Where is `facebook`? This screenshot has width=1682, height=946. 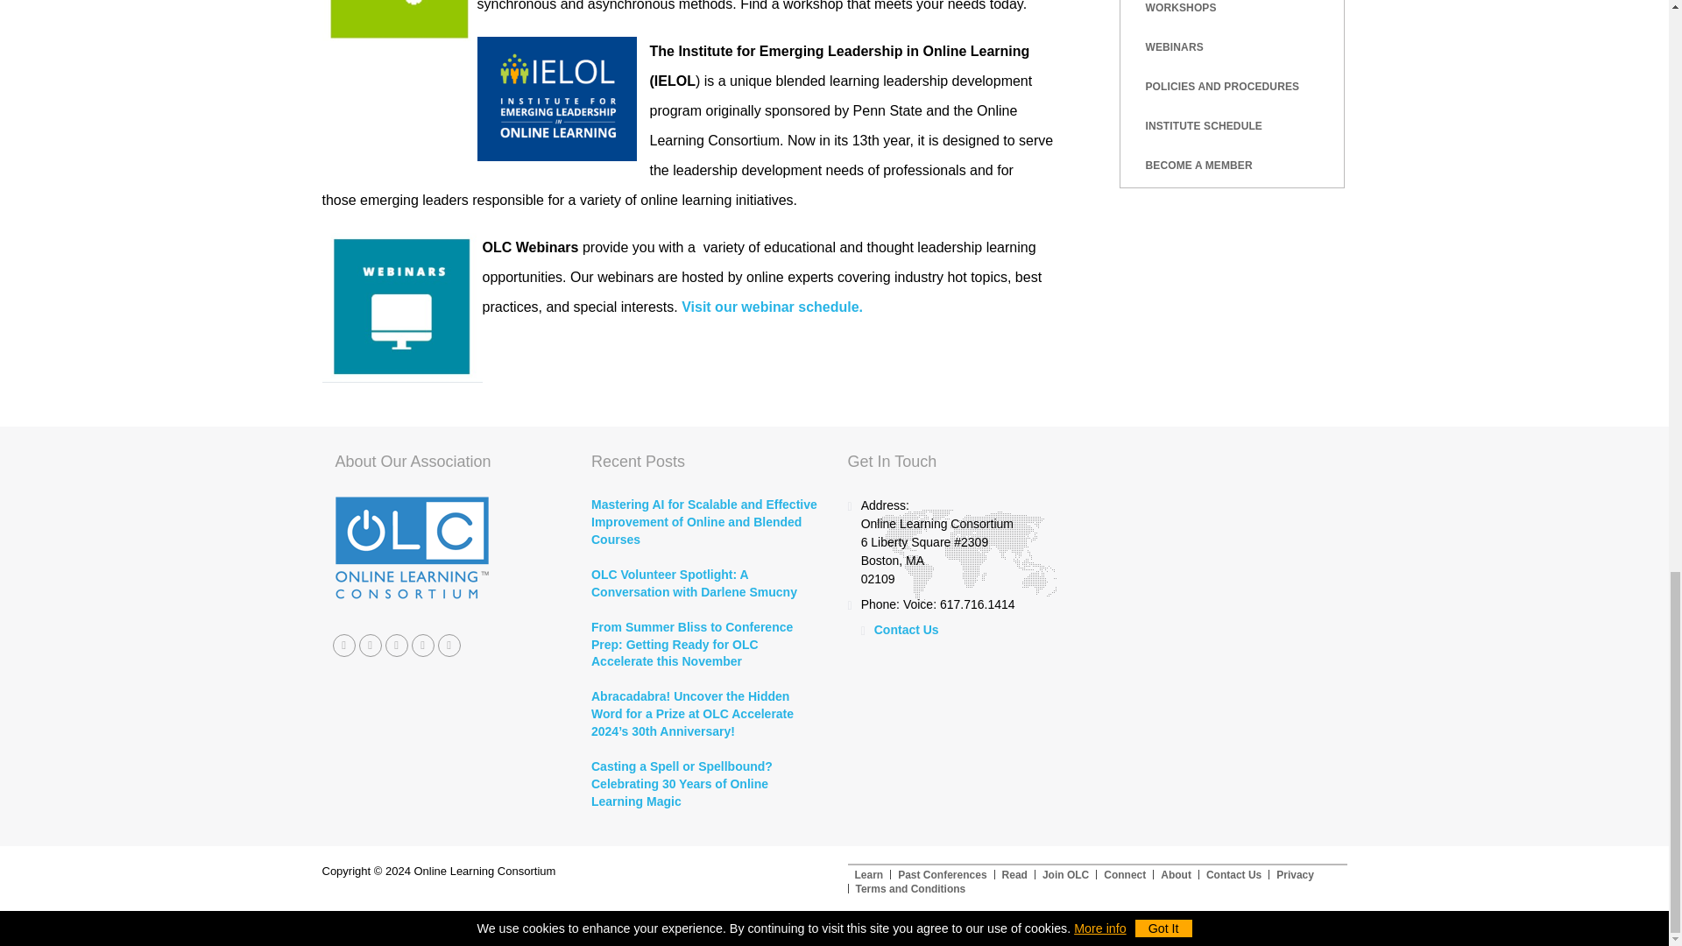 facebook is located at coordinates (343, 645).